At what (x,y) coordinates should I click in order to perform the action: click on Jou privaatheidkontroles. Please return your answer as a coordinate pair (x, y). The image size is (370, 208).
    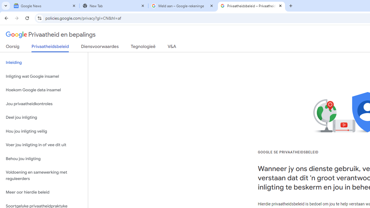
    Looking at the image, I should click on (44, 103).